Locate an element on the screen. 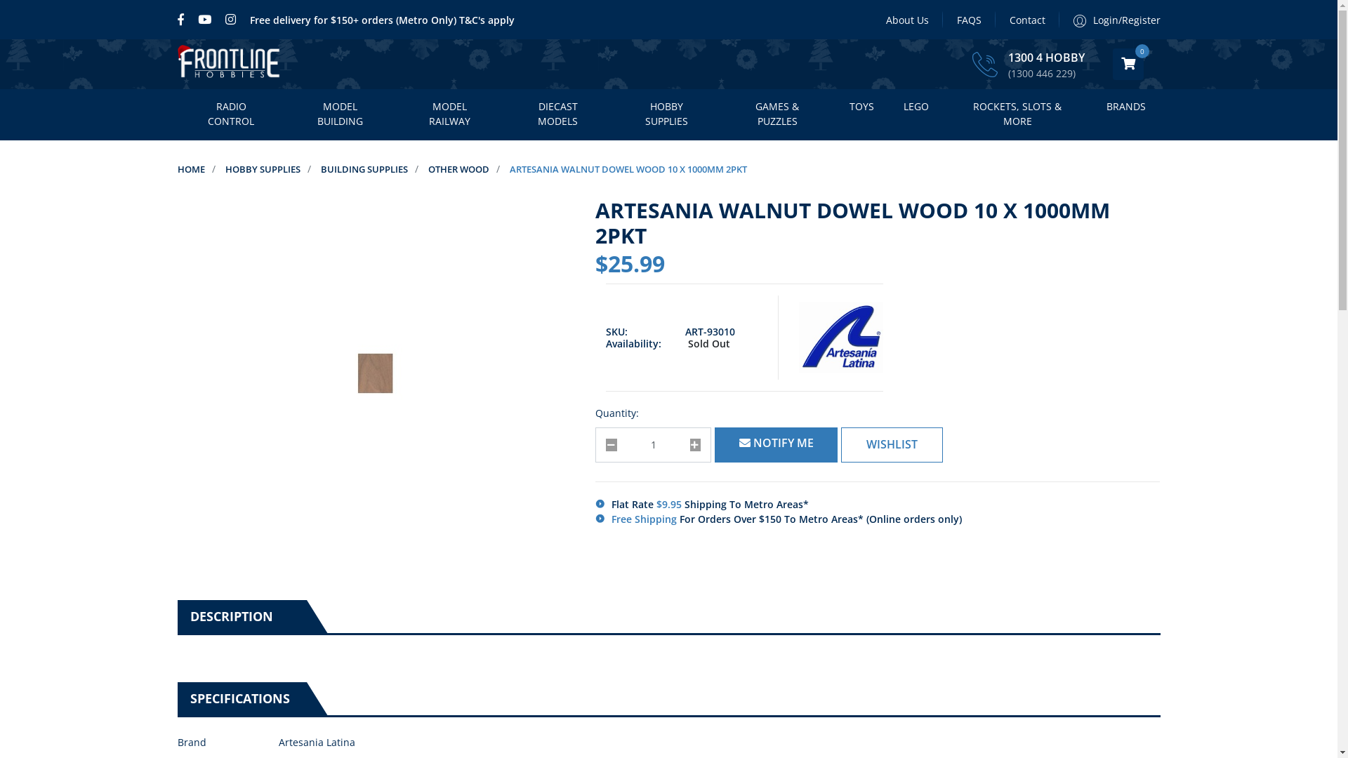 Image resolution: width=1348 pixels, height=758 pixels. WISHLIST is located at coordinates (892, 445).